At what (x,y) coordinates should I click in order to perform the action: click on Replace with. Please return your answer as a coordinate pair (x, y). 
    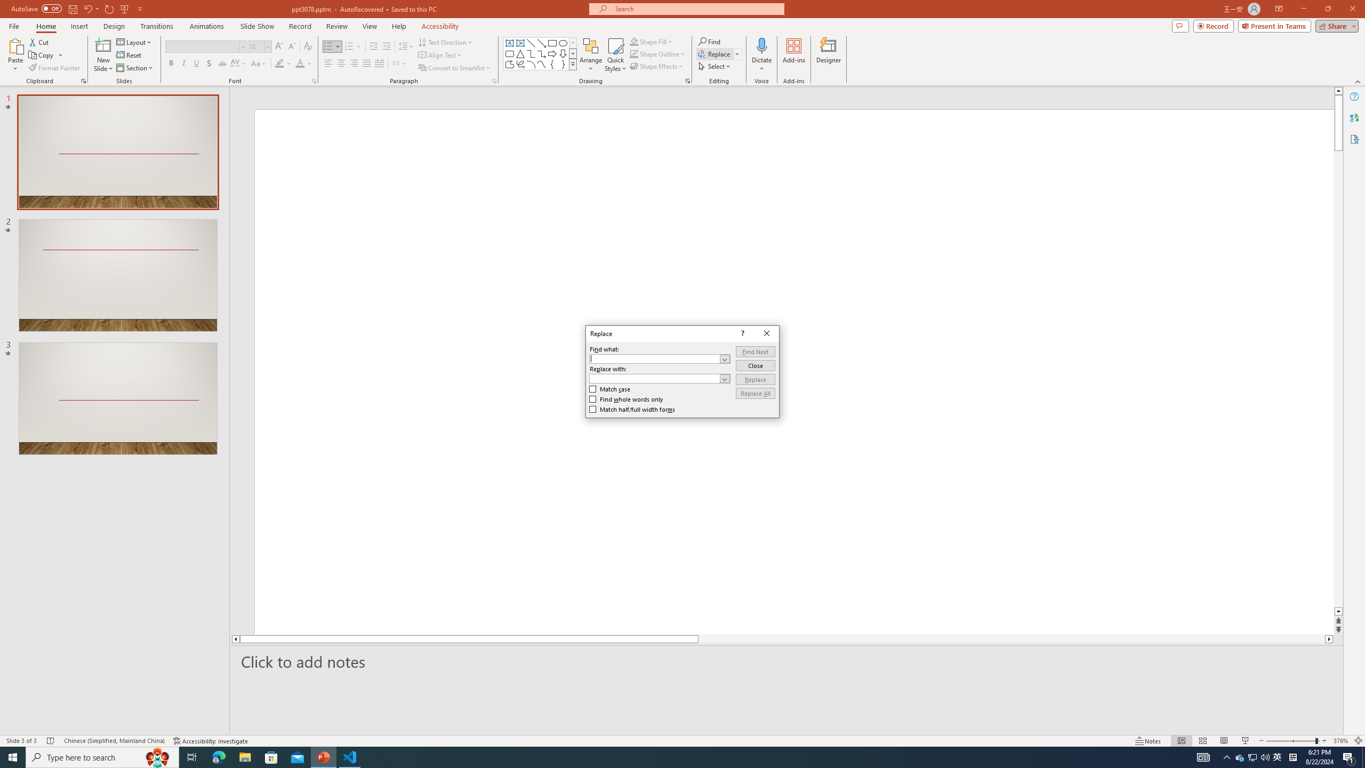
    Looking at the image, I should click on (654, 379).